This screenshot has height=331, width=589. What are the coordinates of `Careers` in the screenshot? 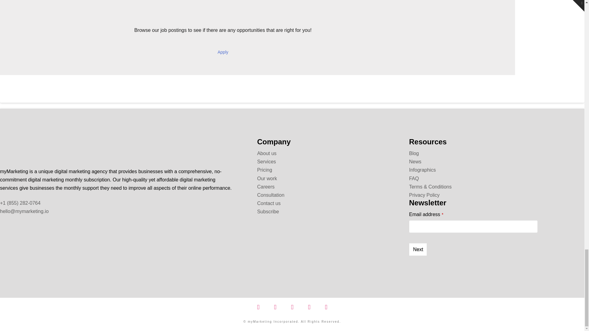 It's located at (223, 52).